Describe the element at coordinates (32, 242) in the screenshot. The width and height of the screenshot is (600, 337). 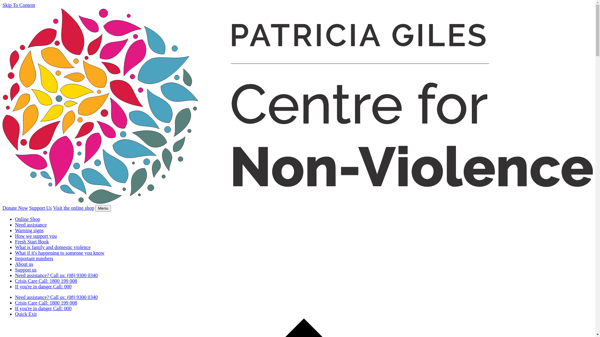
I see `Fresh Start Book` at that location.